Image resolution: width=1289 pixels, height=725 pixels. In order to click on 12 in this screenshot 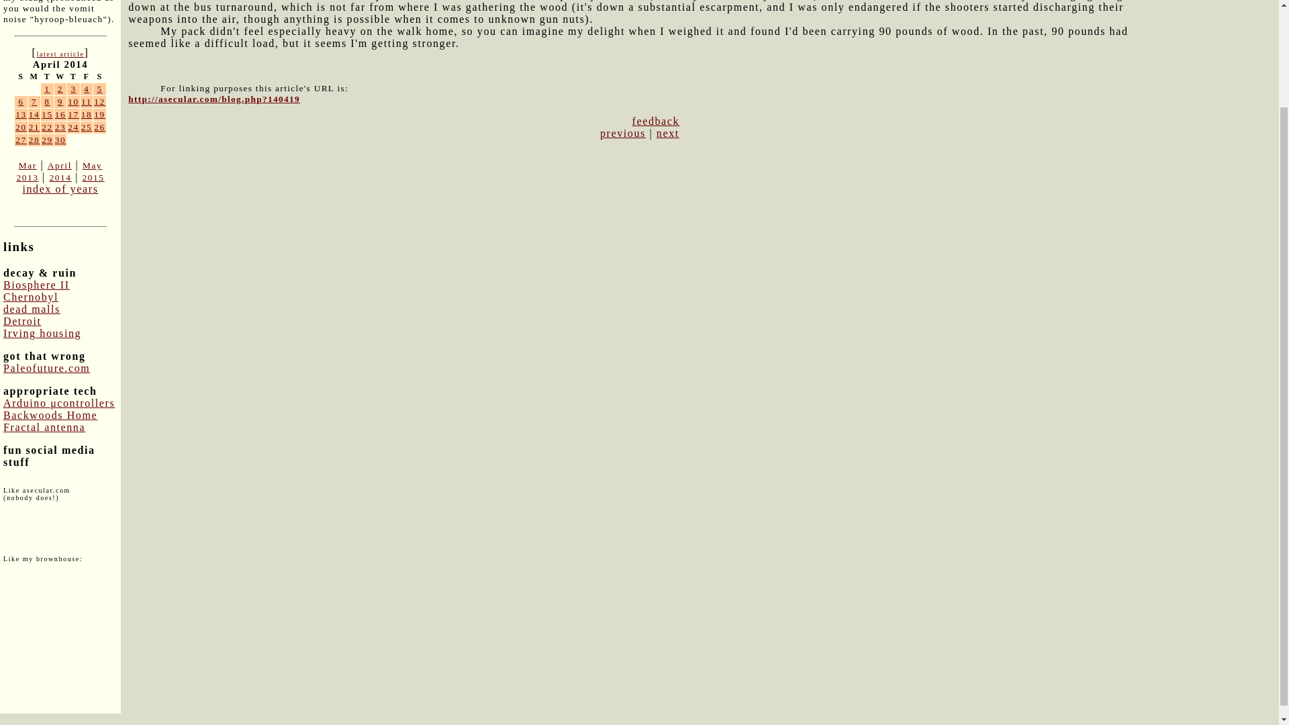, I will do `click(99, 101)`.